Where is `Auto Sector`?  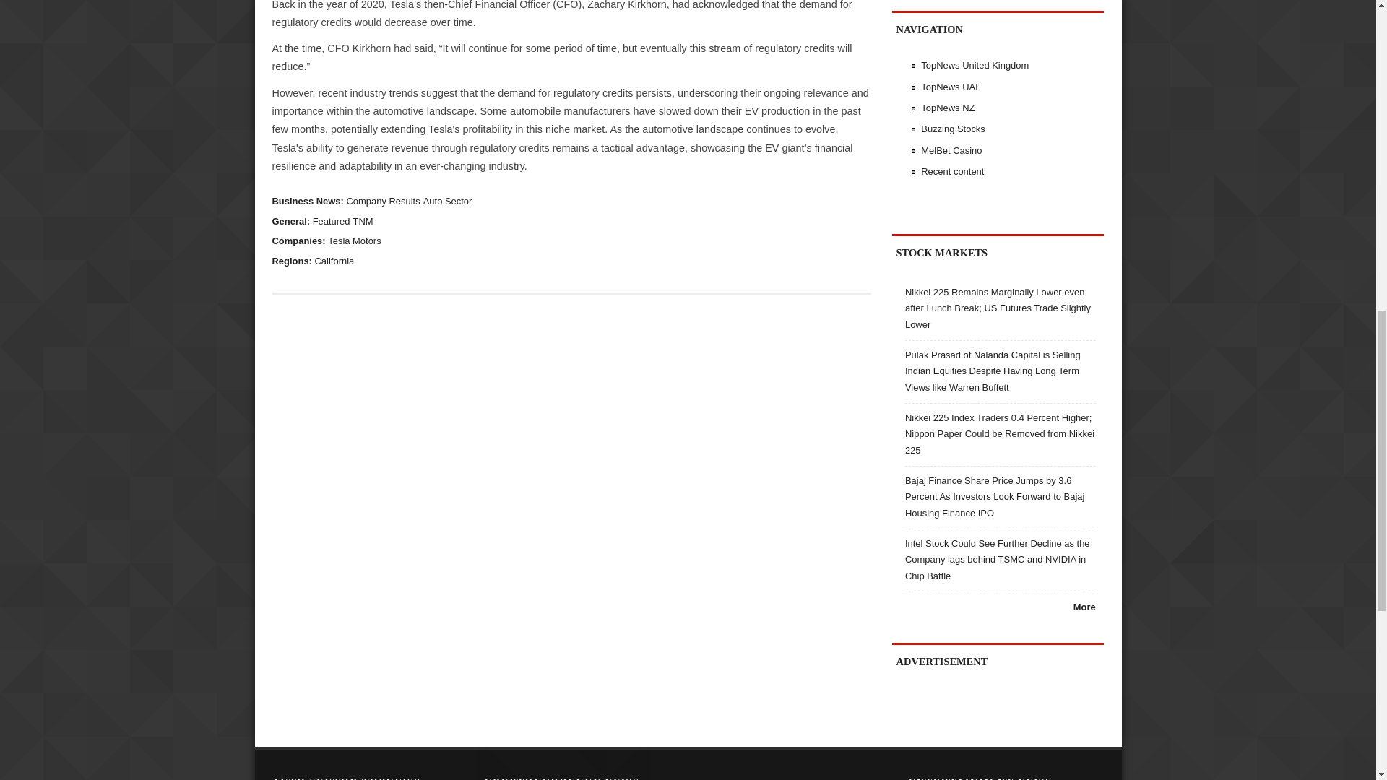
Auto Sector is located at coordinates (448, 201).